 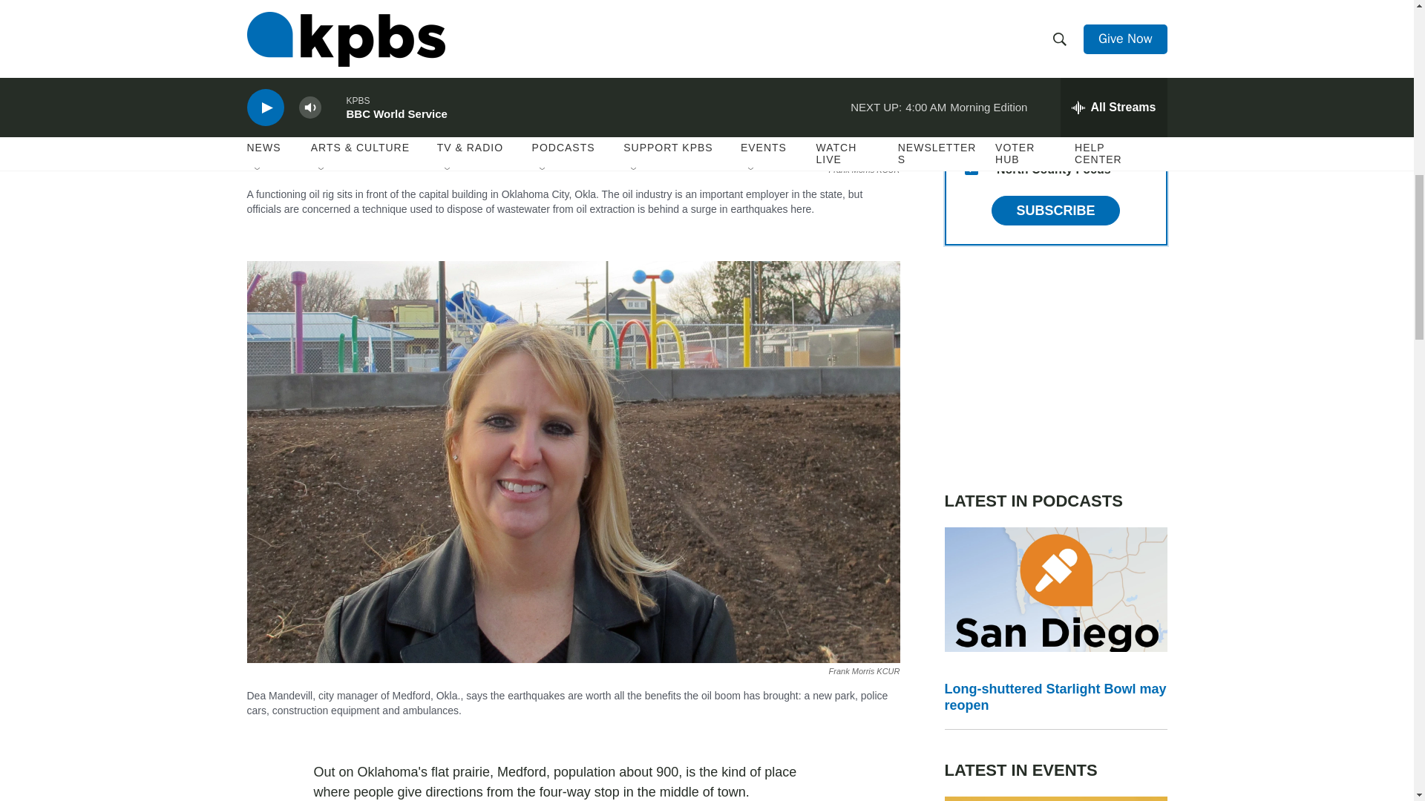 What do you see at coordinates (971, 132) in the screenshot?
I see `8` at bounding box center [971, 132].